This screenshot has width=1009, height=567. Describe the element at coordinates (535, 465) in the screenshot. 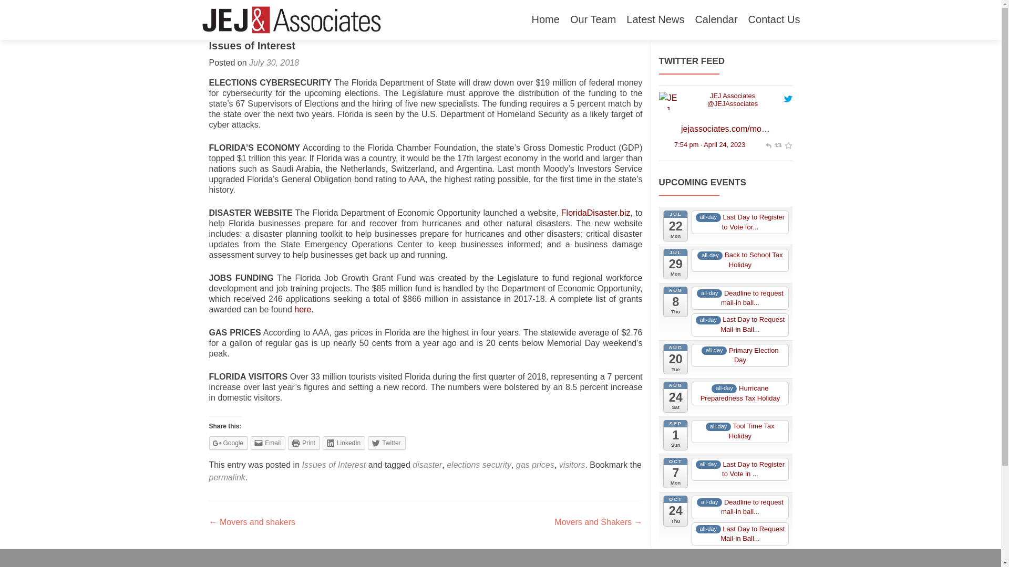

I see `gas prices` at that location.